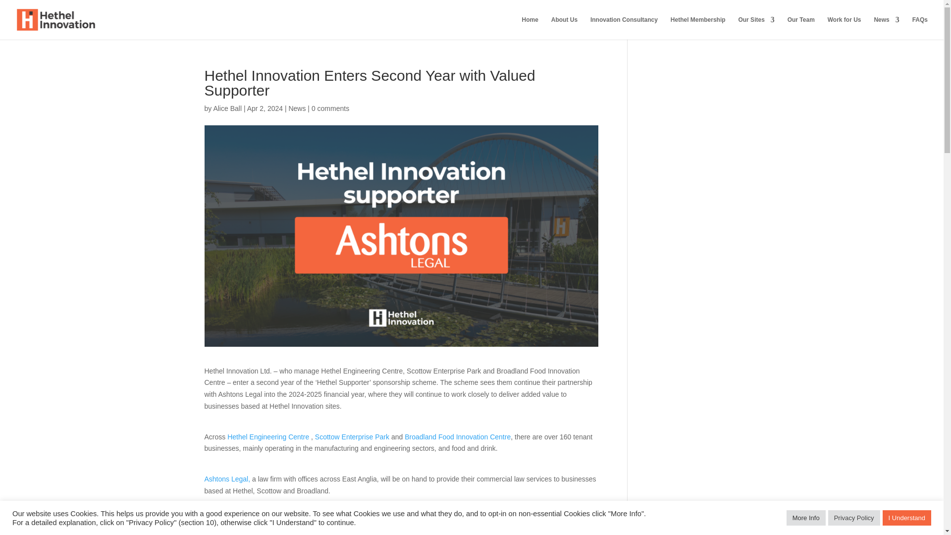  What do you see at coordinates (227, 108) in the screenshot?
I see `Alice Ball` at bounding box center [227, 108].